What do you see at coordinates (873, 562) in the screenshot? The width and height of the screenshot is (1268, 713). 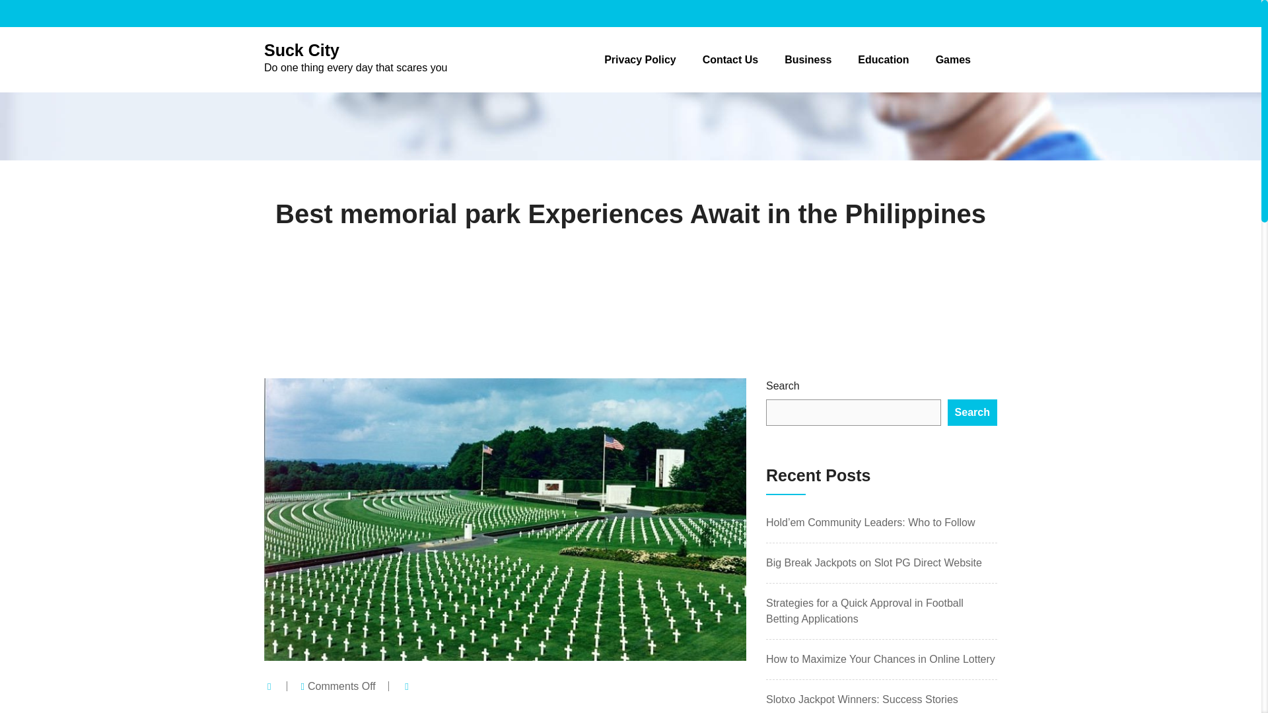 I see `How to Maximize Your Chances in Online Lottery` at bounding box center [873, 562].